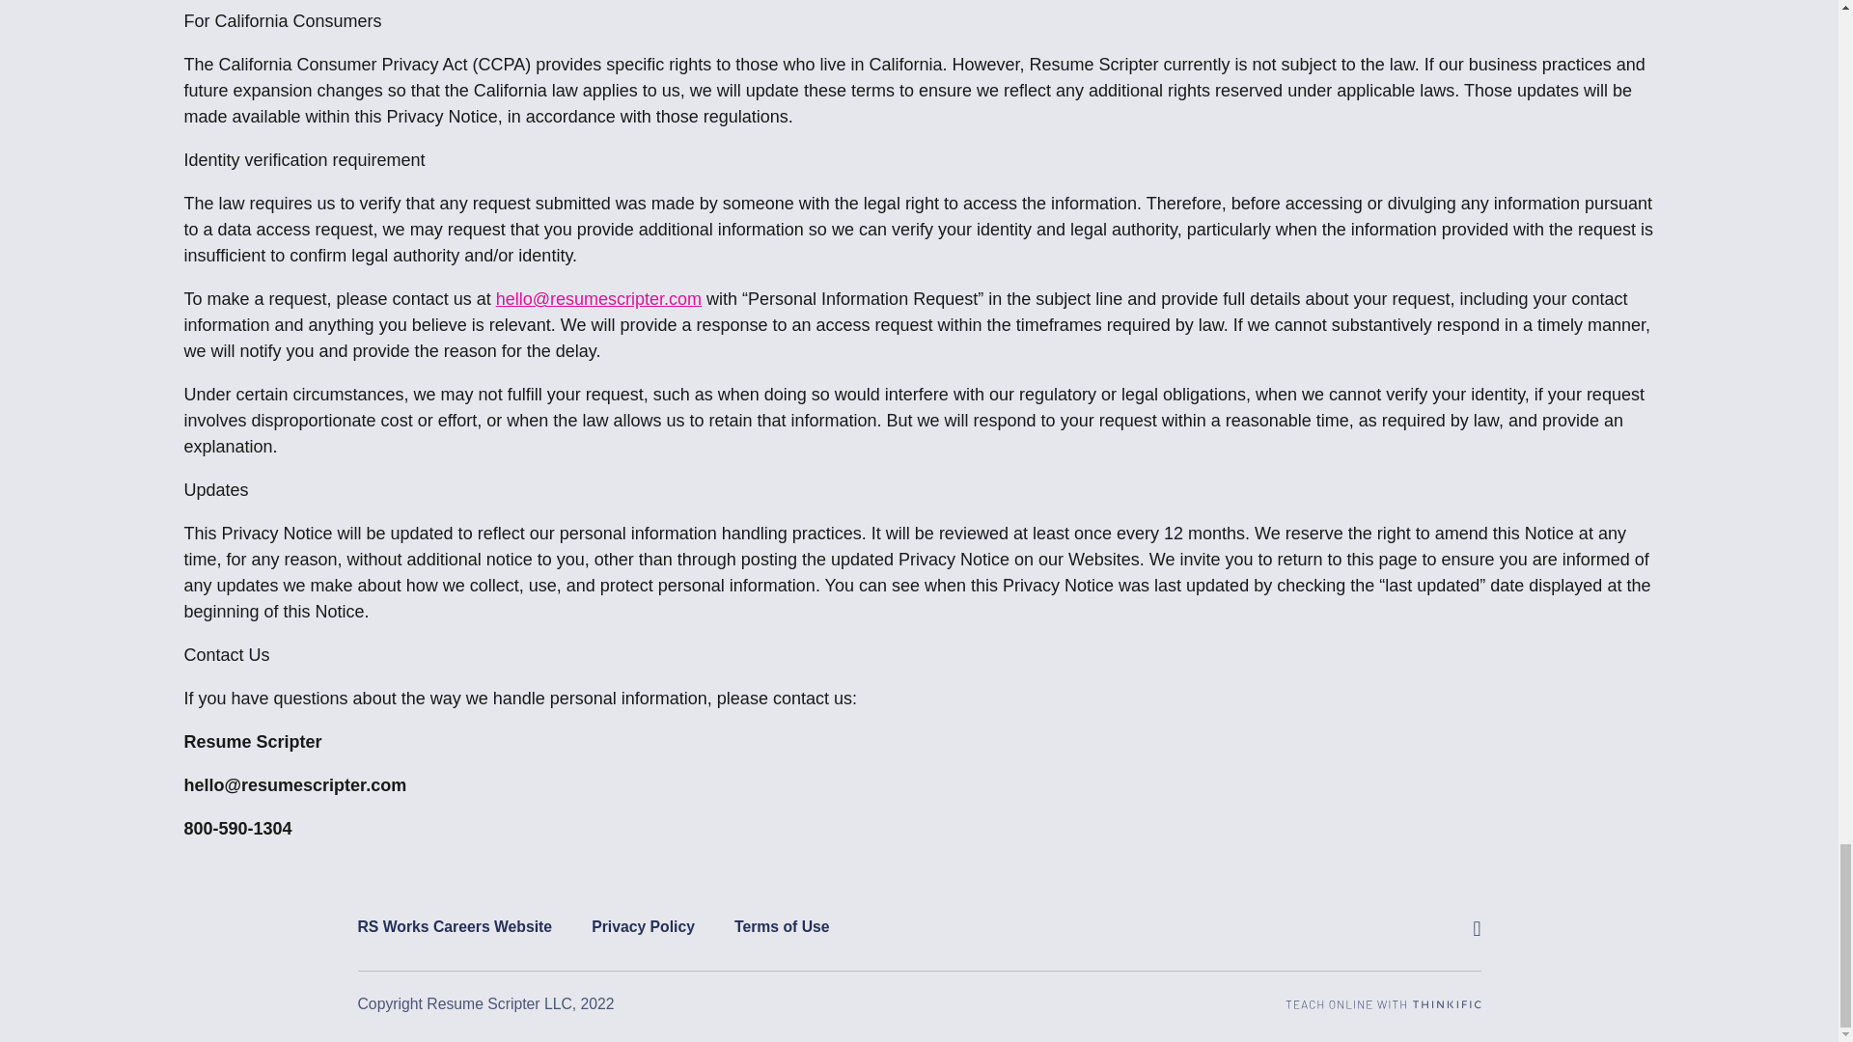 This screenshot has height=1042, width=1853. What do you see at coordinates (455, 927) in the screenshot?
I see `Privacy Policy` at bounding box center [455, 927].